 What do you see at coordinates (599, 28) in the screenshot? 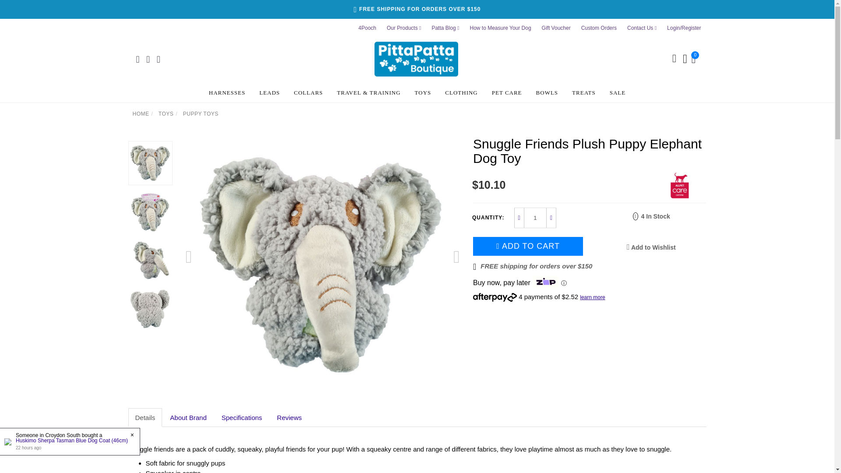
I see `Custom Orders` at bounding box center [599, 28].